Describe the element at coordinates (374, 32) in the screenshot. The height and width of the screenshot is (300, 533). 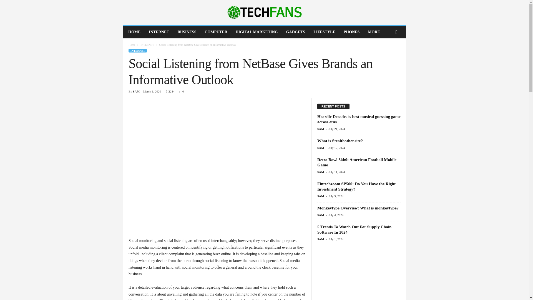
I see `MORE` at that location.